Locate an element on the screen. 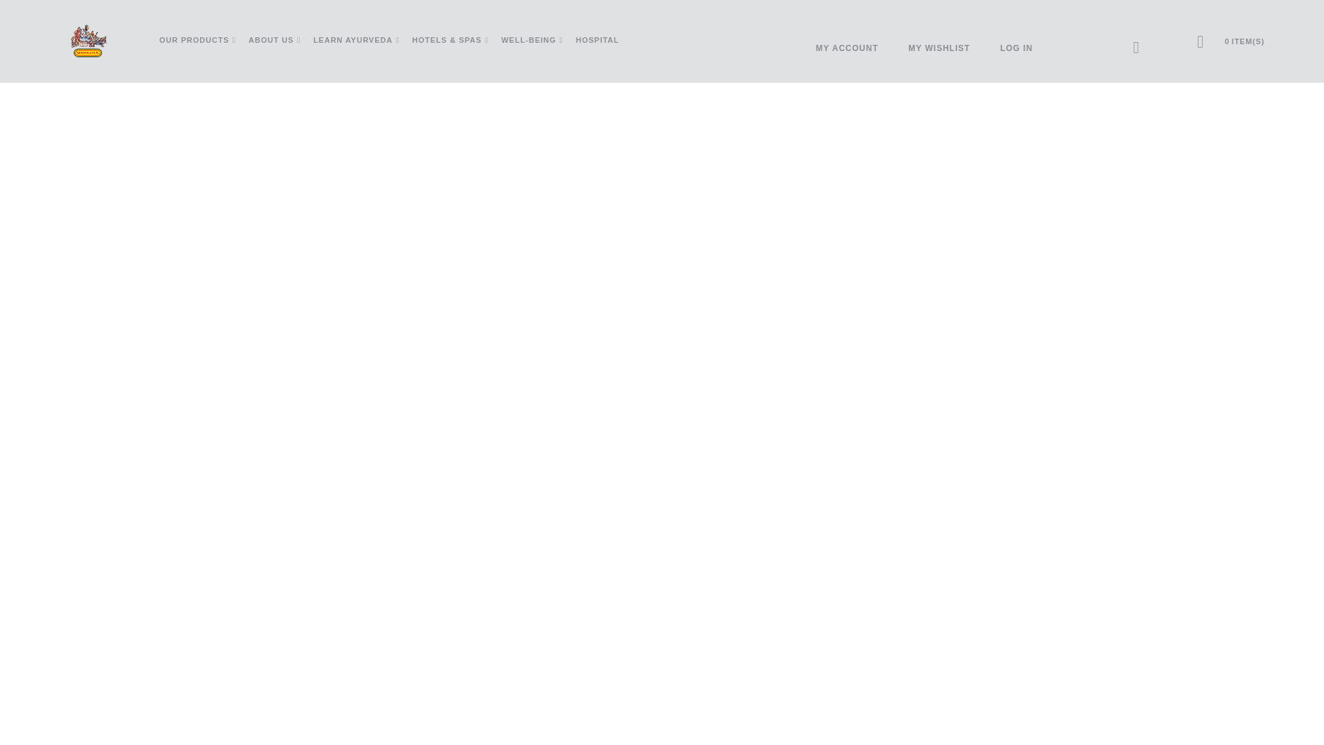 The image size is (1324, 745). Log In is located at coordinates (1016, 48).